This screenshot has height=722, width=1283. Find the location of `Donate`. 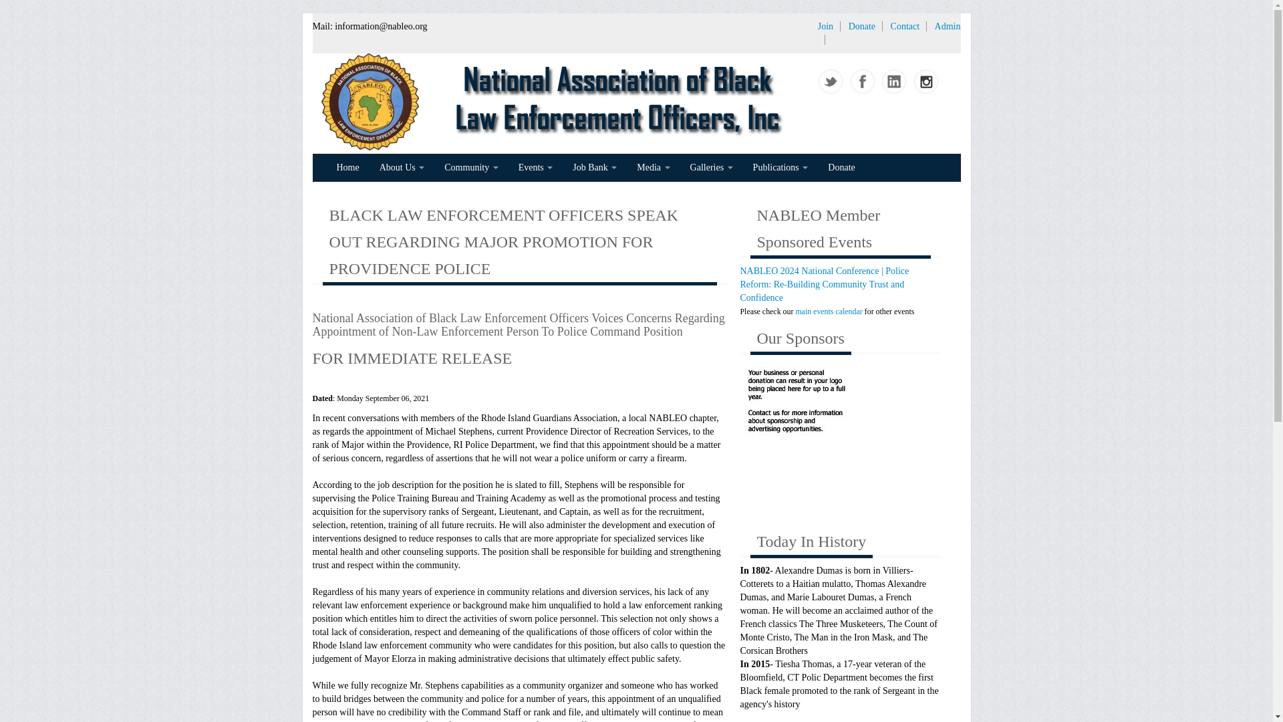

Donate is located at coordinates (861, 27).